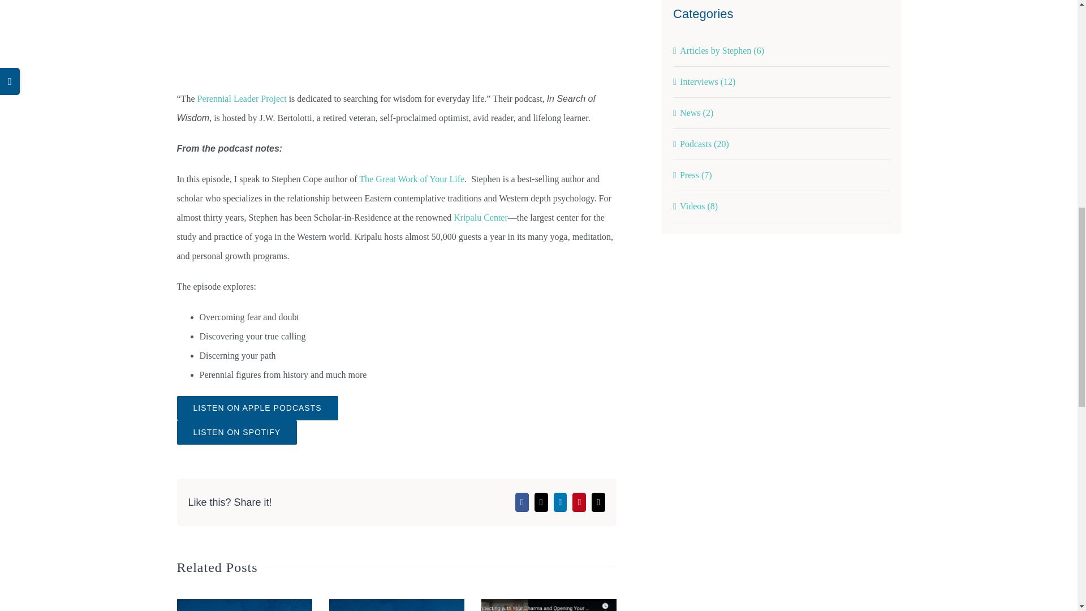 The width and height of the screenshot is (1086, 611). What do you see at coordinates (241, 98) in the screenshot?
I see `Perennial Leader Project` at bounding box center [241, 98].